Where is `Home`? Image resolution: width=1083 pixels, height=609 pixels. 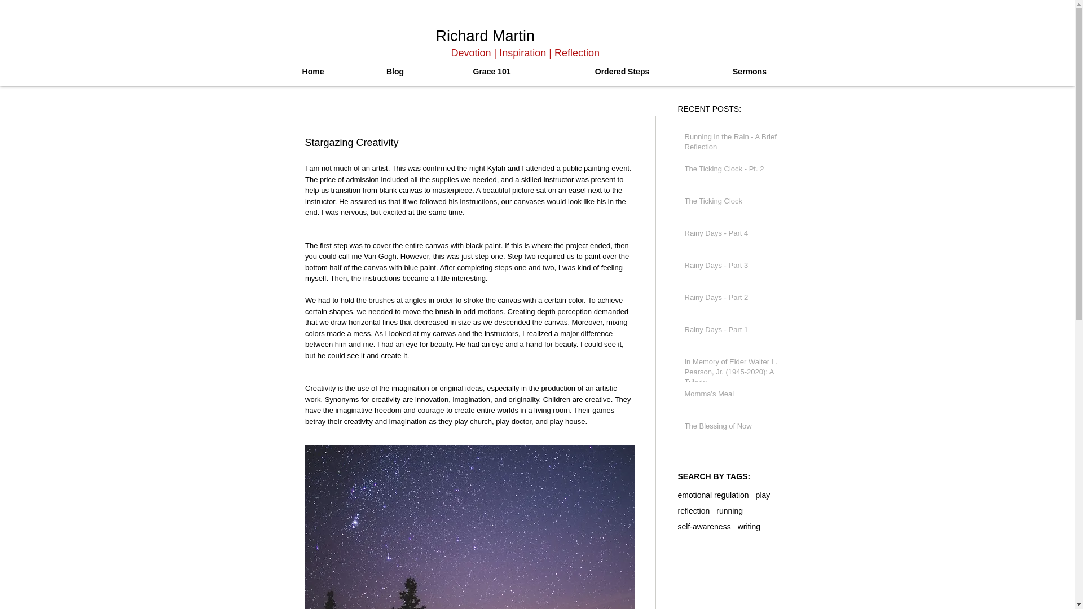
Home is located at coordinates (313, 71).